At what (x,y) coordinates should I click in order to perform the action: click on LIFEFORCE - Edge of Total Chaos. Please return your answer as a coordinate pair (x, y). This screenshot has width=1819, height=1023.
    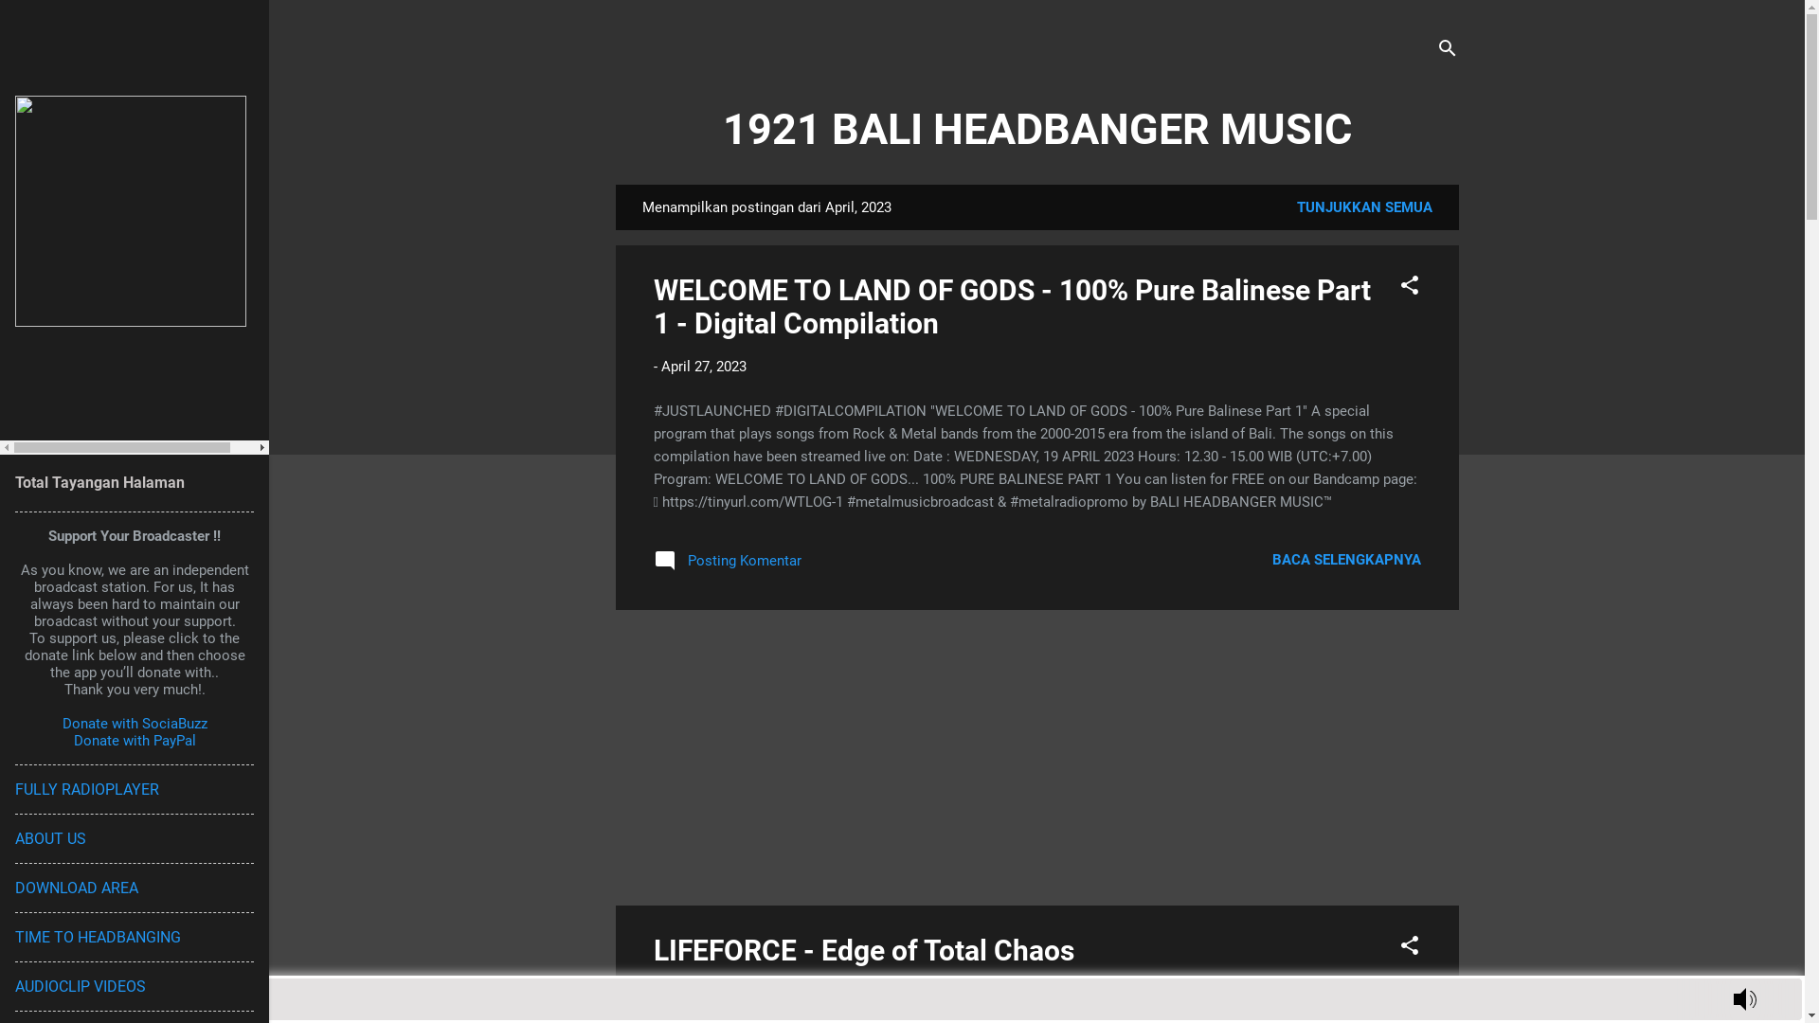
    Looking at the image, I should click on (864, 951).